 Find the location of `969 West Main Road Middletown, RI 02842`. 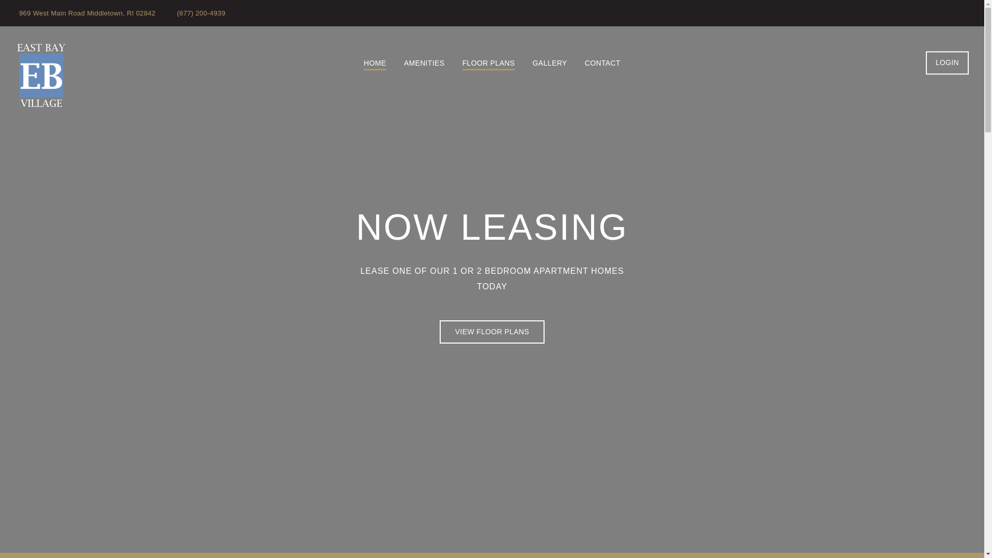

969 West Main Road Middletown, RI 02842 is located at coordinates (86, 13).